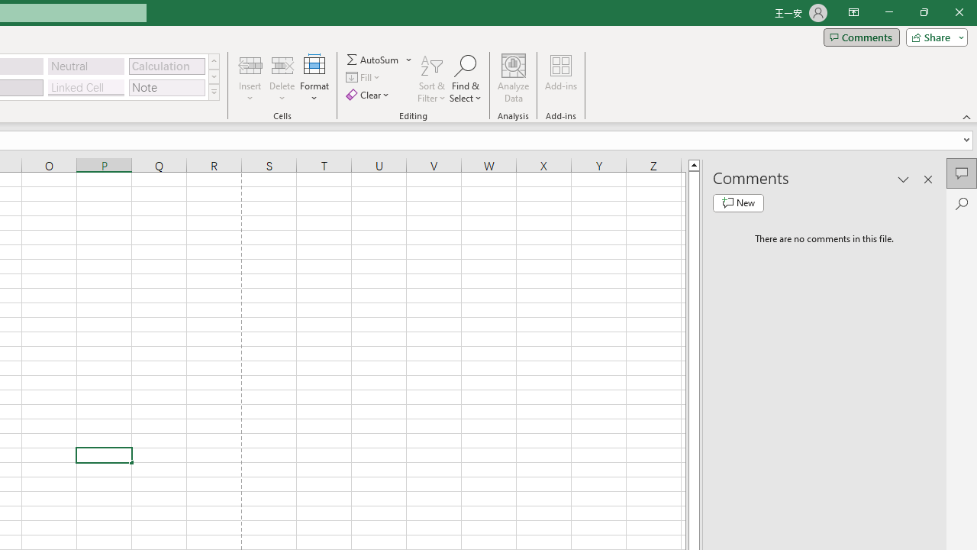  What do you see at coordinates (373, 60) in the screenshot?
I see `Sum` at bounding box center [373, 60].